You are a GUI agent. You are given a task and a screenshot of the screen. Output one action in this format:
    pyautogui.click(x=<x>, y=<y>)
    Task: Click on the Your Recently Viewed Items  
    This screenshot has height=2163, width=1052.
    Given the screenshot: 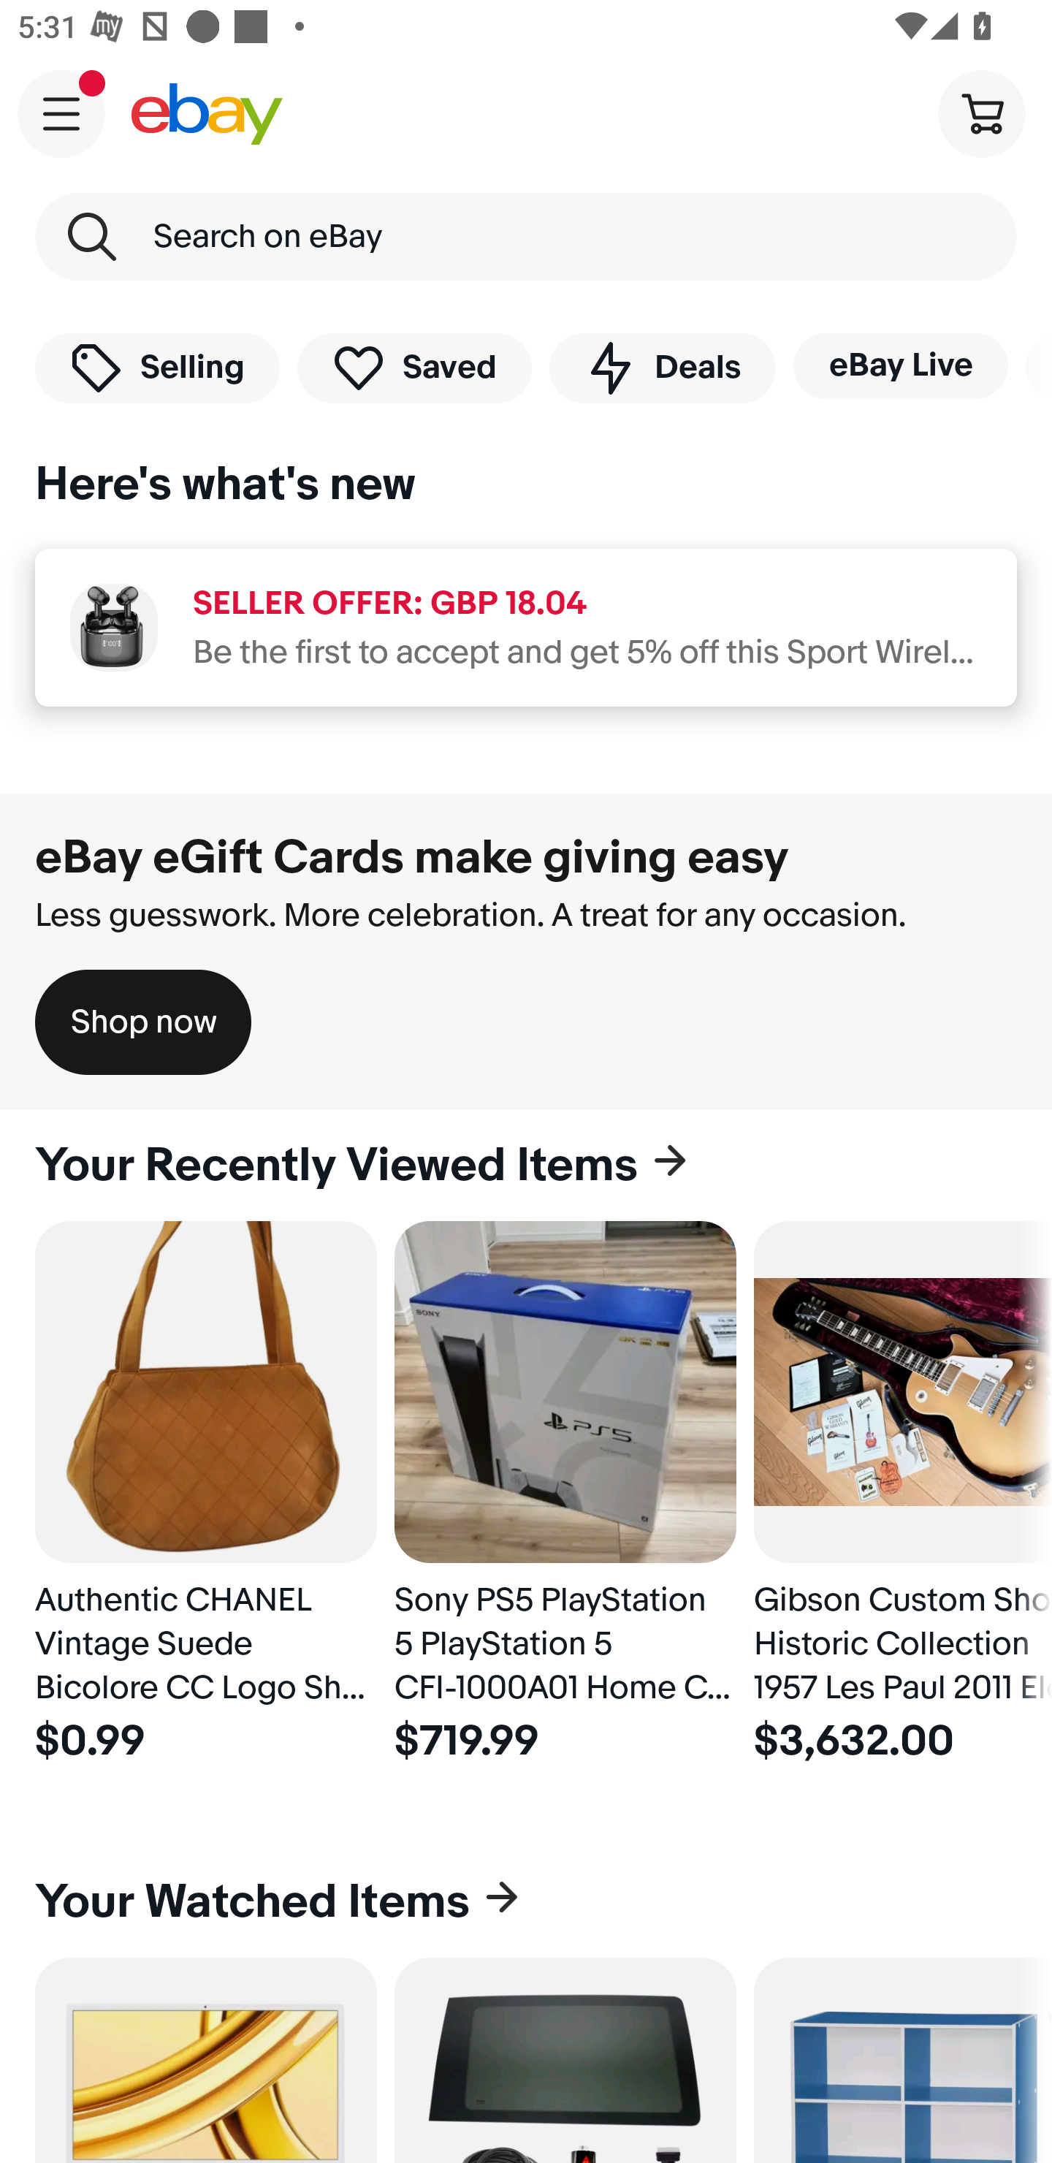 What is the action you would take?
    pyautogui.click(x=526, y=1166)
    